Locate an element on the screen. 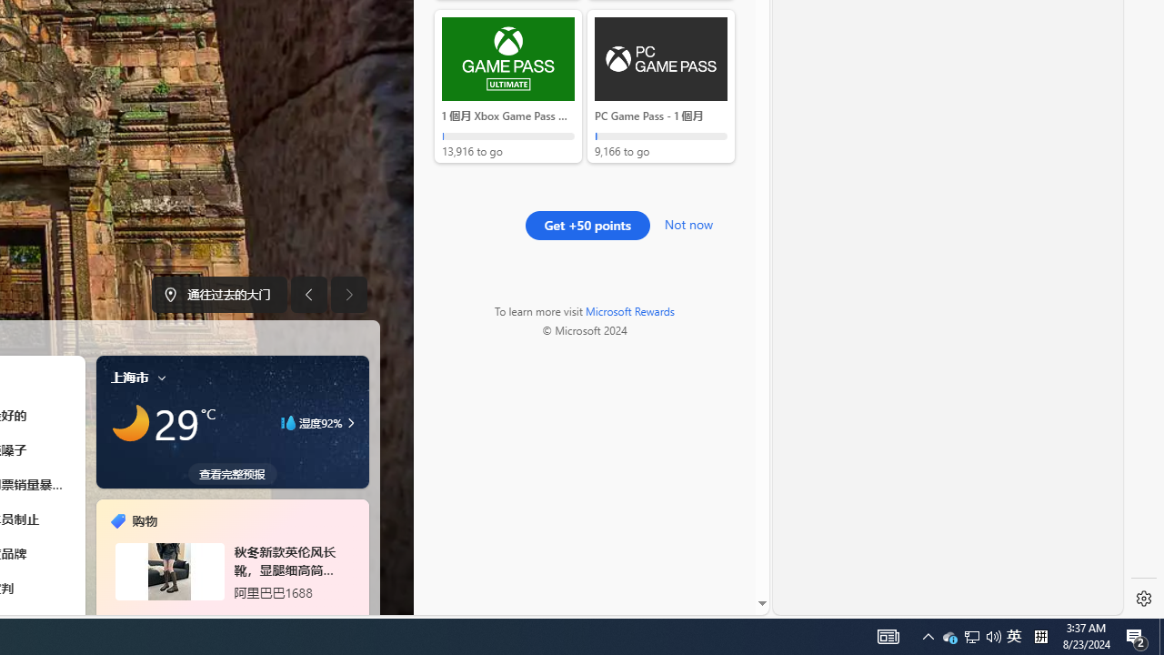 The width and height of the screenshot is (1164, 655). Class: weather-arrow-glyph is located at coordinates (351, 422).